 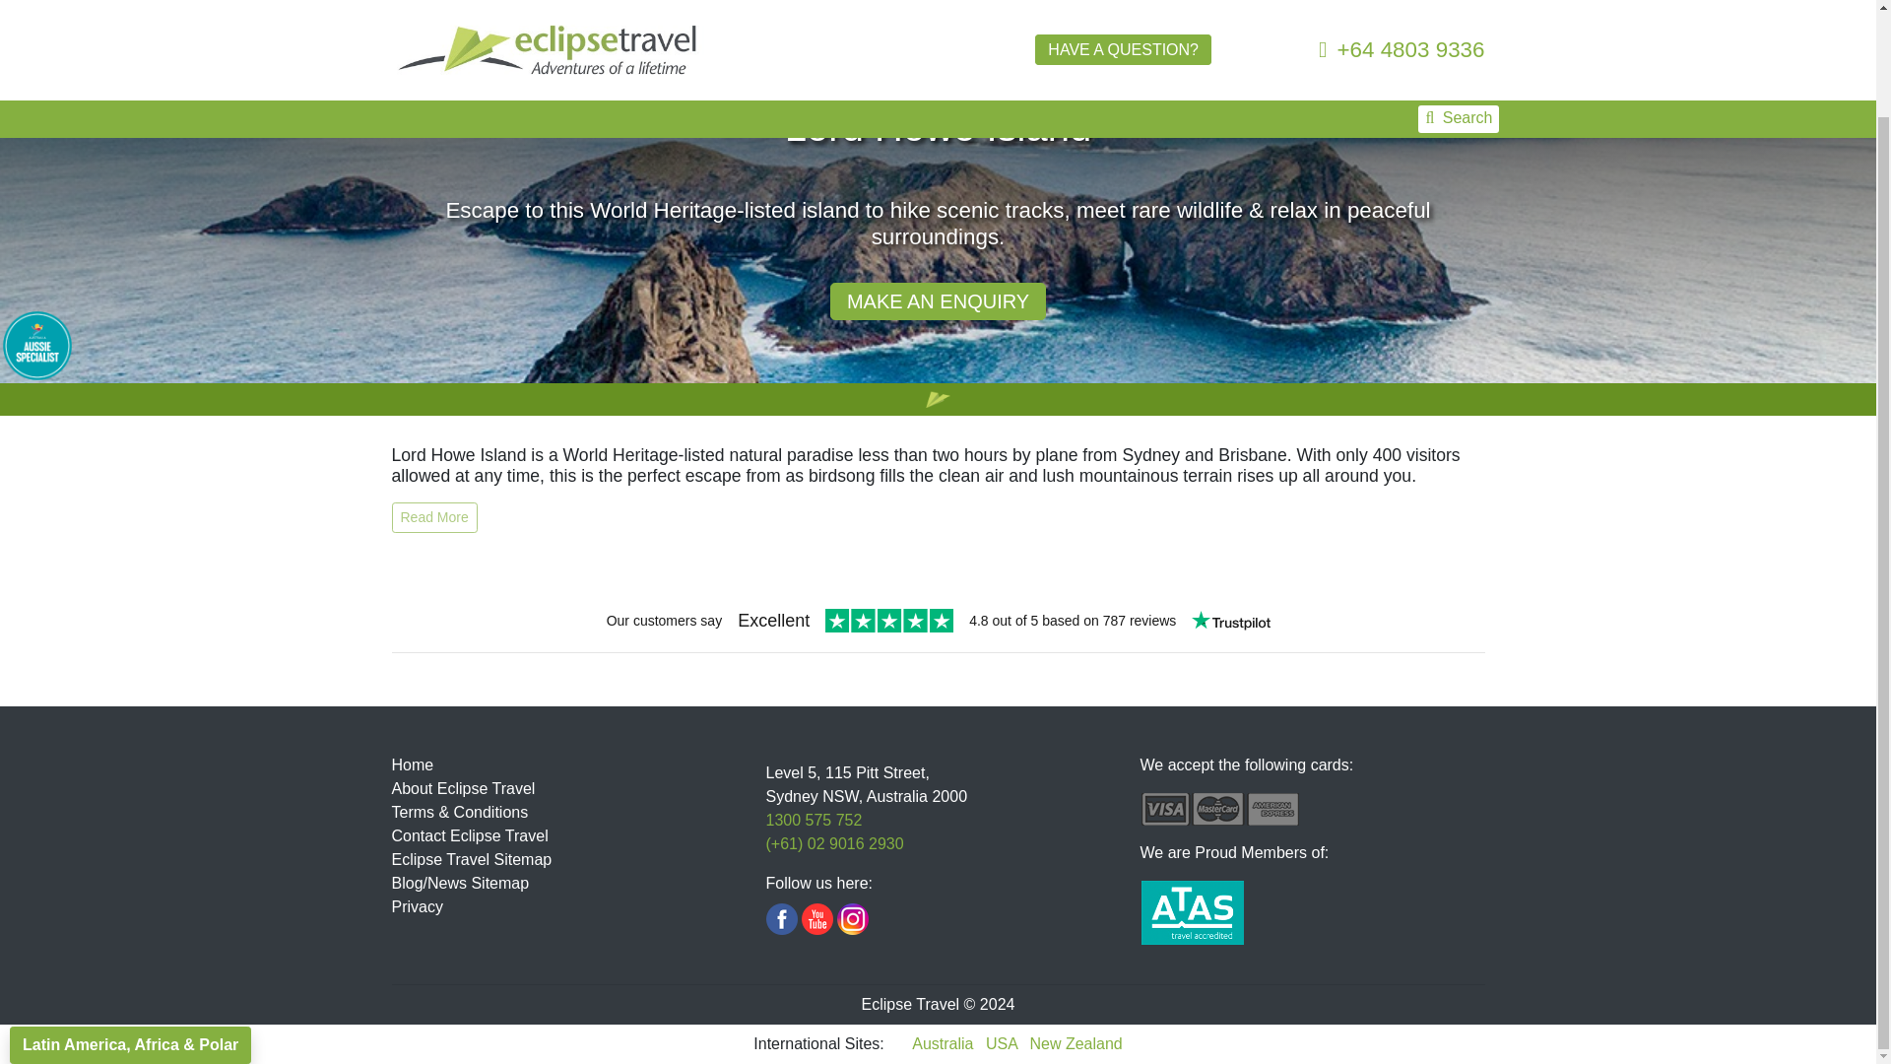 What do you see at coordinates (469, 835) in the screenshot?
I see `Contact Eclipse Travel` at bounding box center [469, 835].